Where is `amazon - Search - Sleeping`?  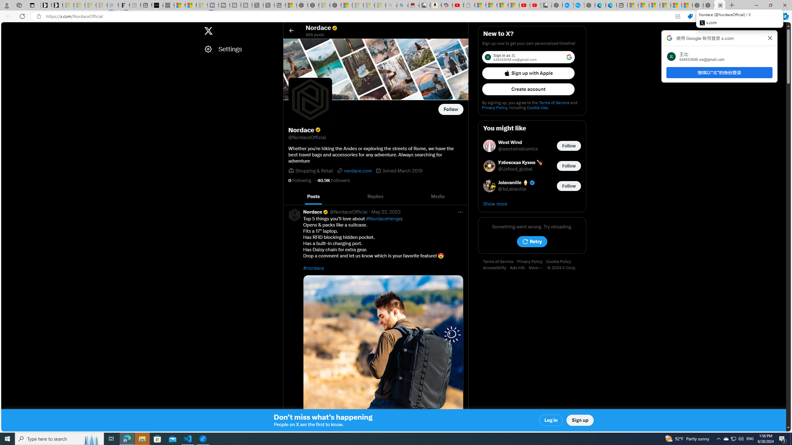 amazon - Search - Sleeping is located at coordinates (392, 5).